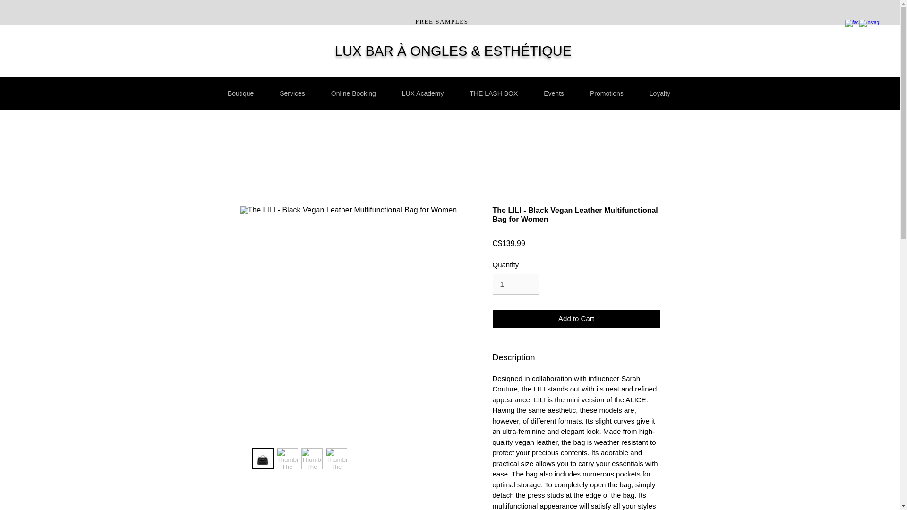 The width and height of the screenshot is (907, 510). What do you see at coordinates (515, 284) in the screenshot?
I see `1` at bounding box center [515, 284].